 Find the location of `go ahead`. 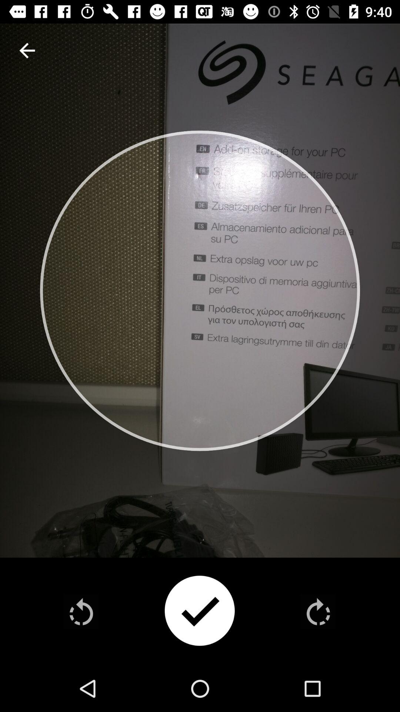

go ahead is located at coordinates (318, 612).